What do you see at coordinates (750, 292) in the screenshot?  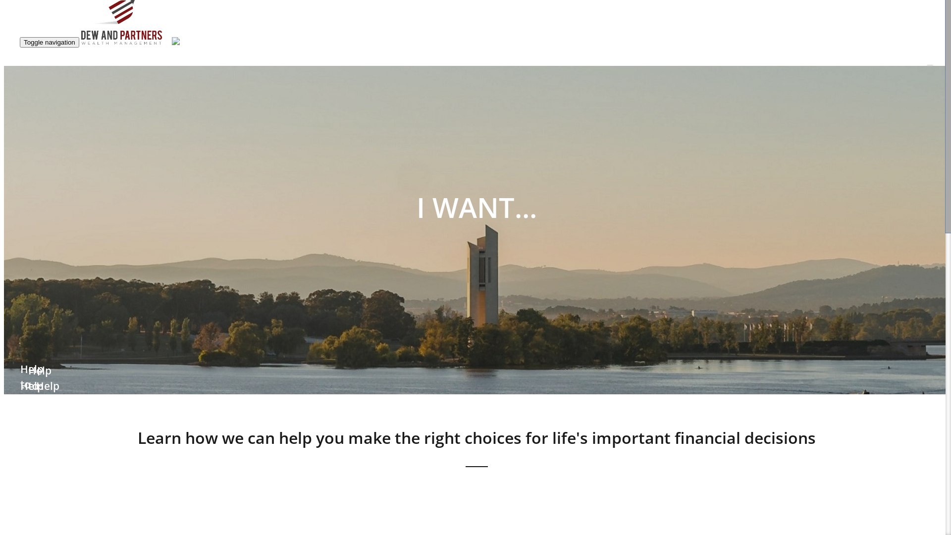 I see `What to expect` at bounding box center [750, 292].